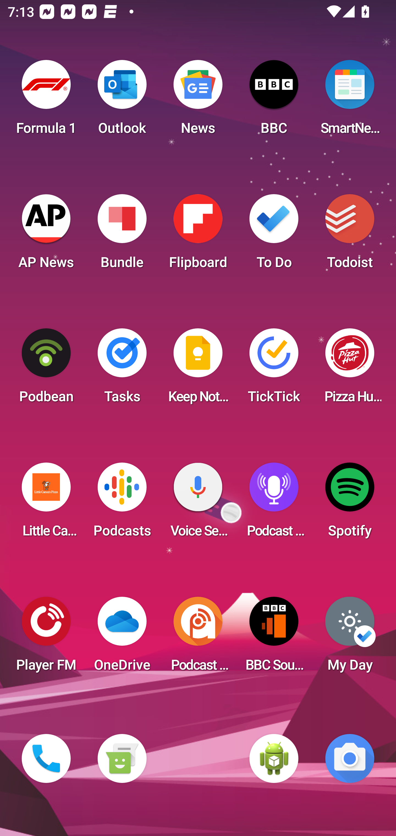 The height and width of the screenshot is (836, 396). I want to click on Voice Search, so click(198, 503).